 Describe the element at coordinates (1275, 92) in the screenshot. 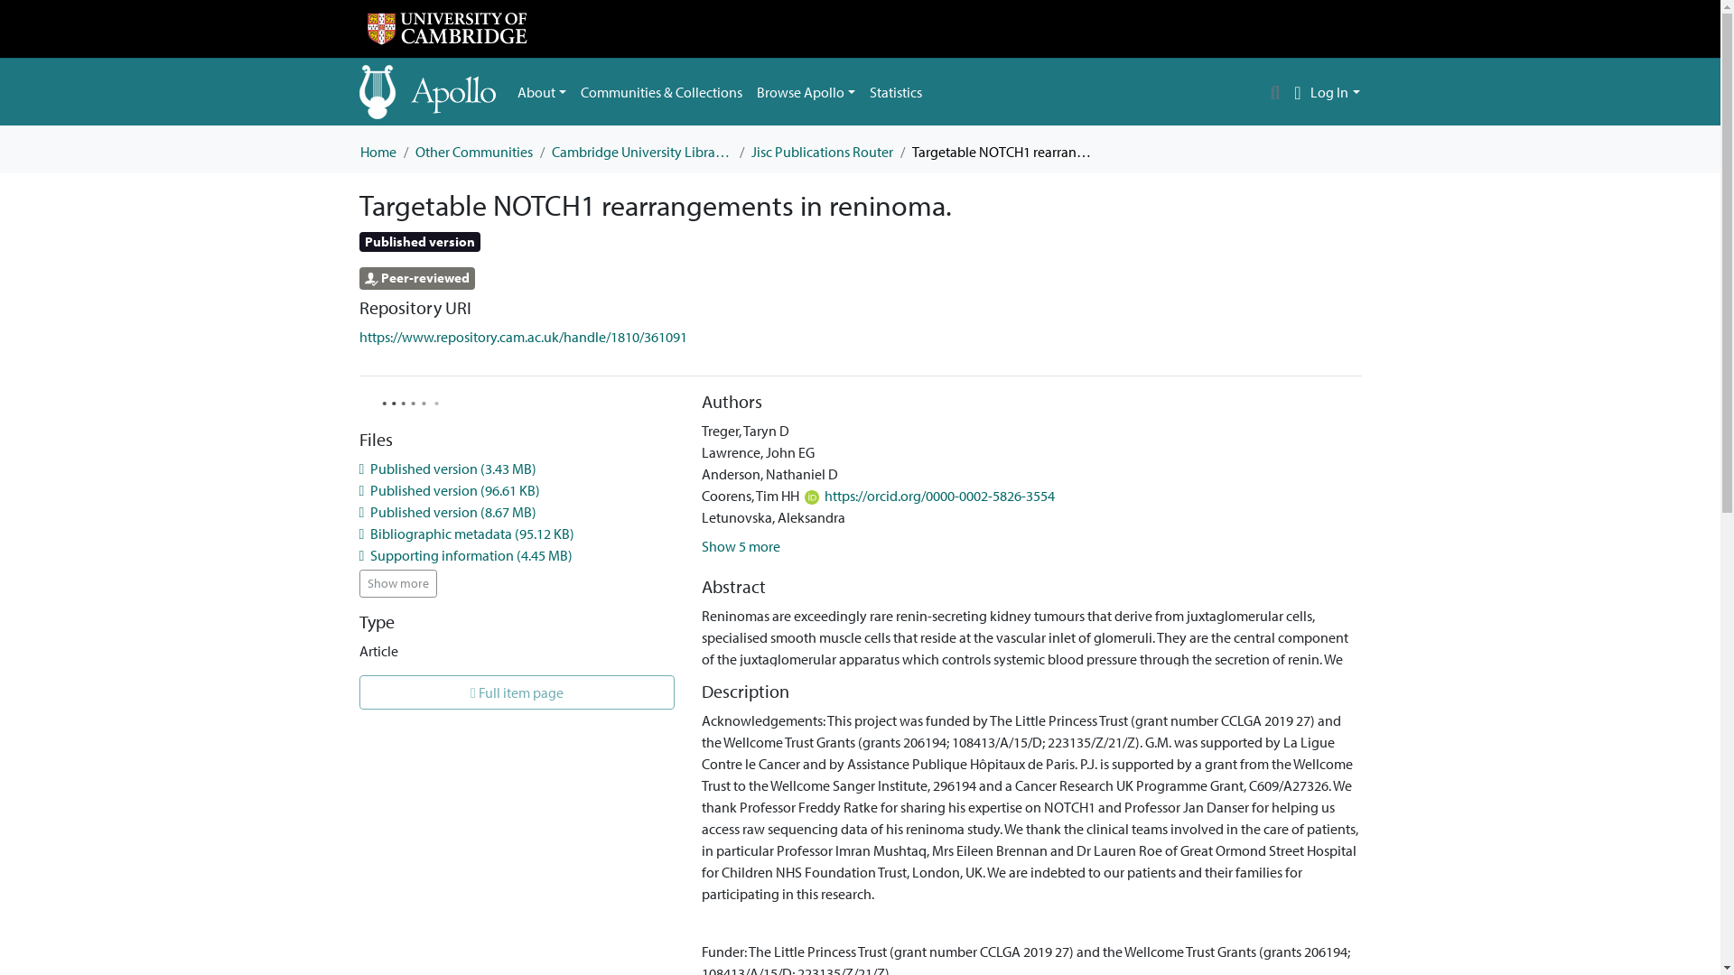

I see `Search` at that location.